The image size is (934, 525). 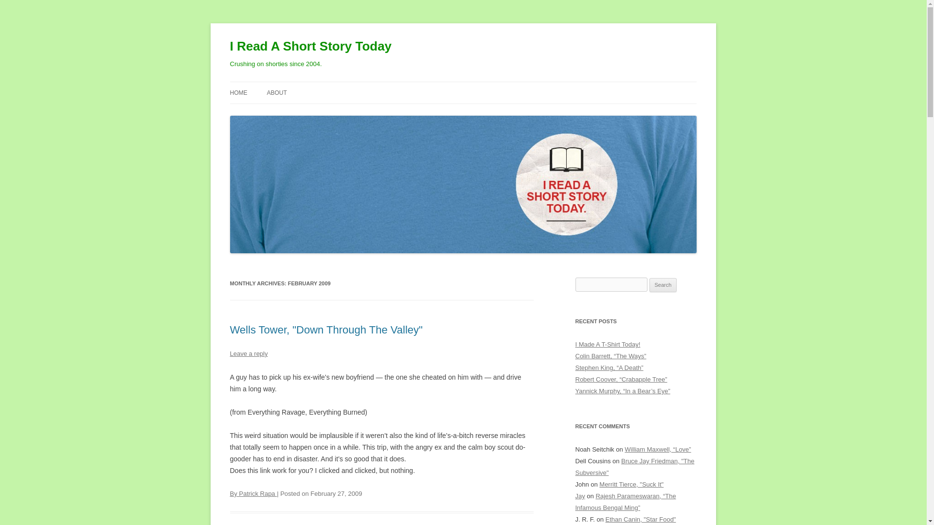 I want to click on ABOUT, so click(x=276, y=92).